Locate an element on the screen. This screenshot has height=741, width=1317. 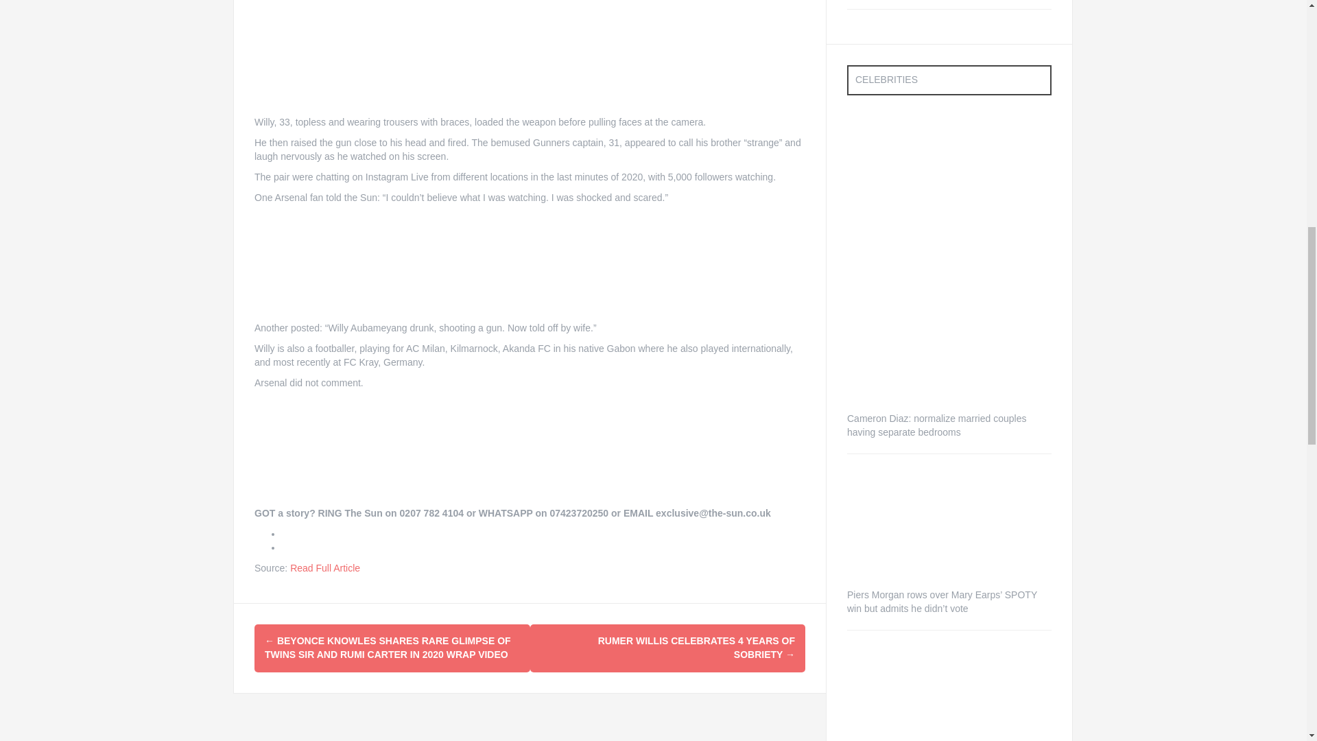
Read Full Article is located at coordinates (324, 567).